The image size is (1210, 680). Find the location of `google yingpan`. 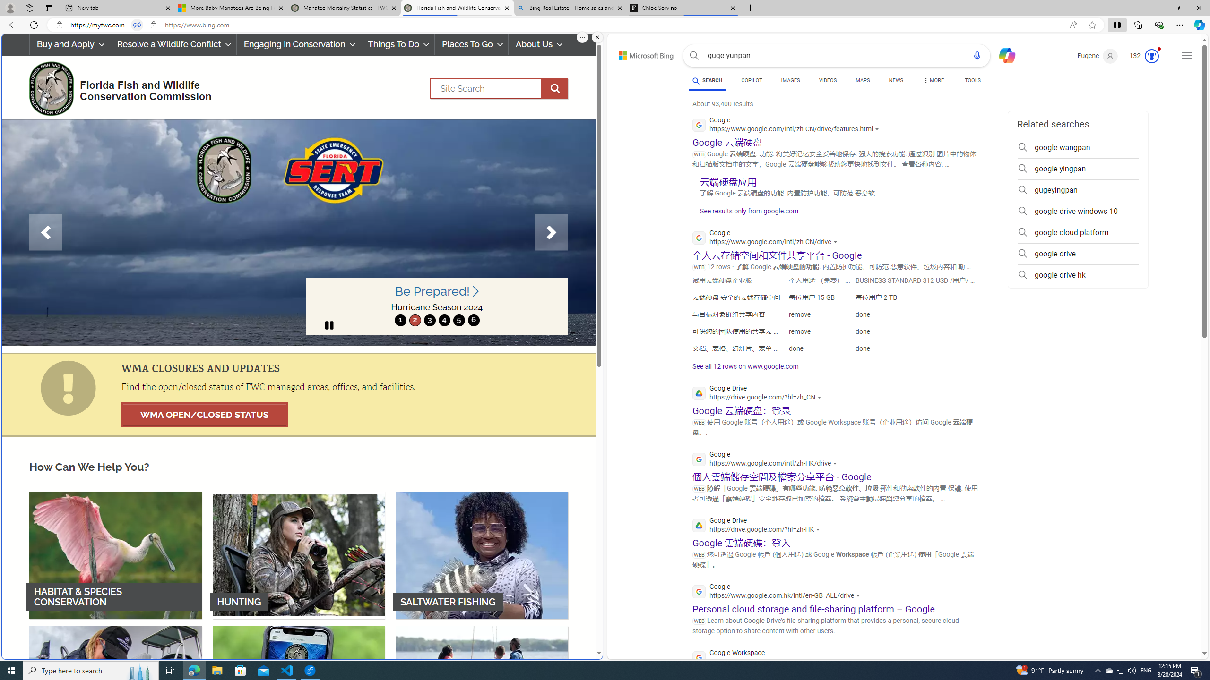

google yingpan is located at coordinates (1078, 169).